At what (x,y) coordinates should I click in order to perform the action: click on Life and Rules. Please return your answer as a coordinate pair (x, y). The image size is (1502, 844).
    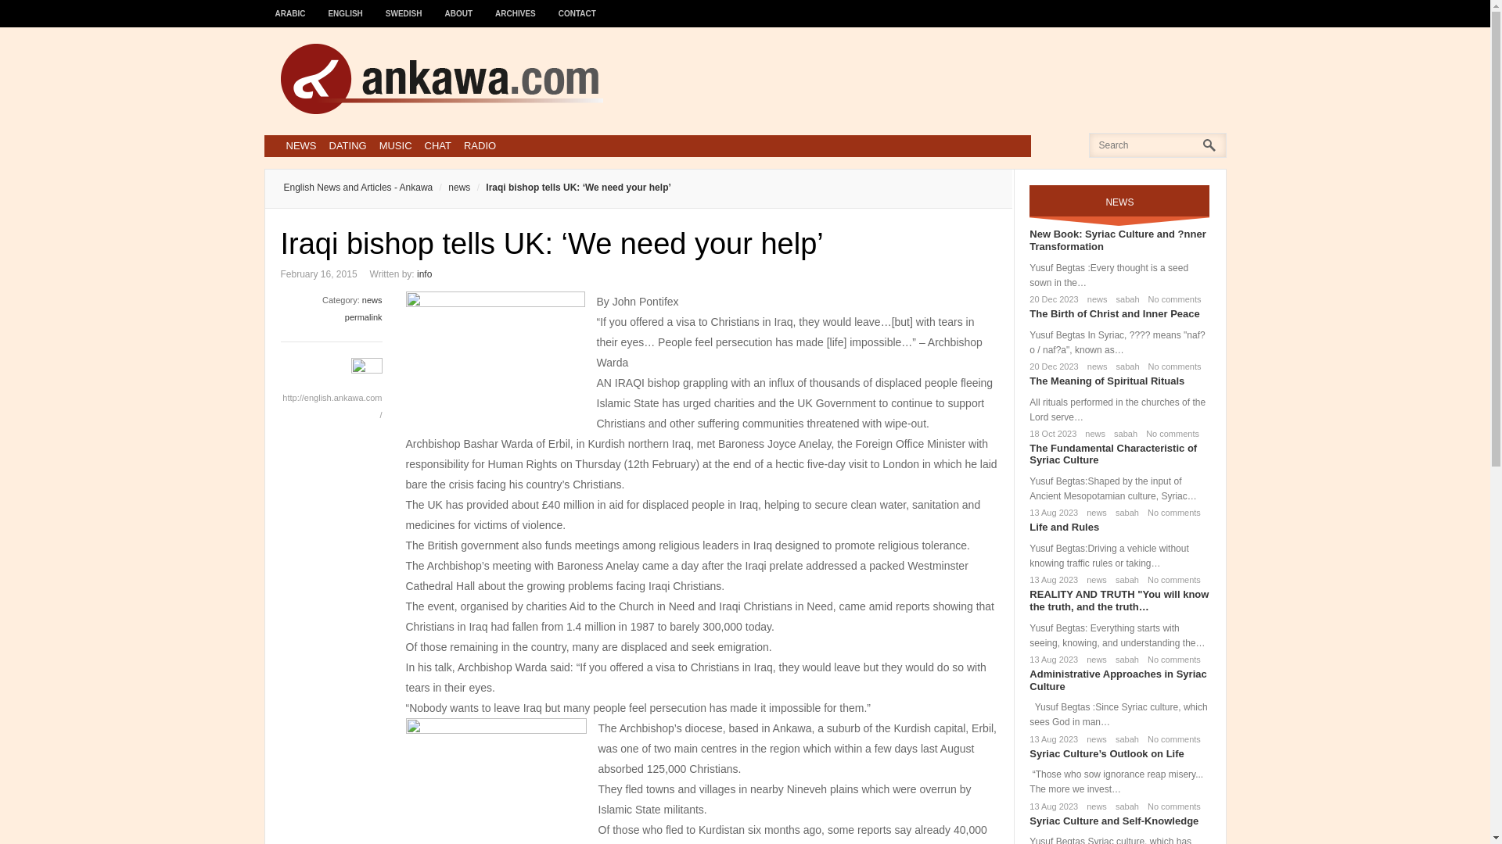
    Looking at the image, I should click on (1064, 527).